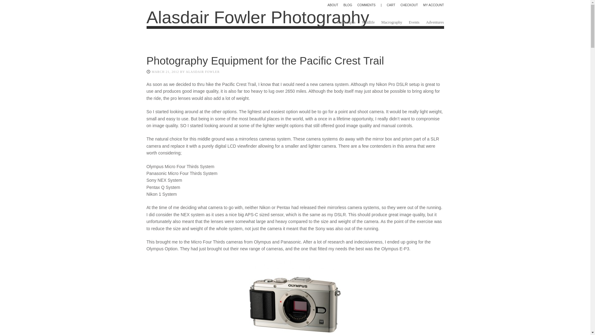 The height and width of the screenshot is (335, 595). What do you see at coordinates (333, 5) in the screenshot?
I see `ABOUT` at bounding box center [333, 5].